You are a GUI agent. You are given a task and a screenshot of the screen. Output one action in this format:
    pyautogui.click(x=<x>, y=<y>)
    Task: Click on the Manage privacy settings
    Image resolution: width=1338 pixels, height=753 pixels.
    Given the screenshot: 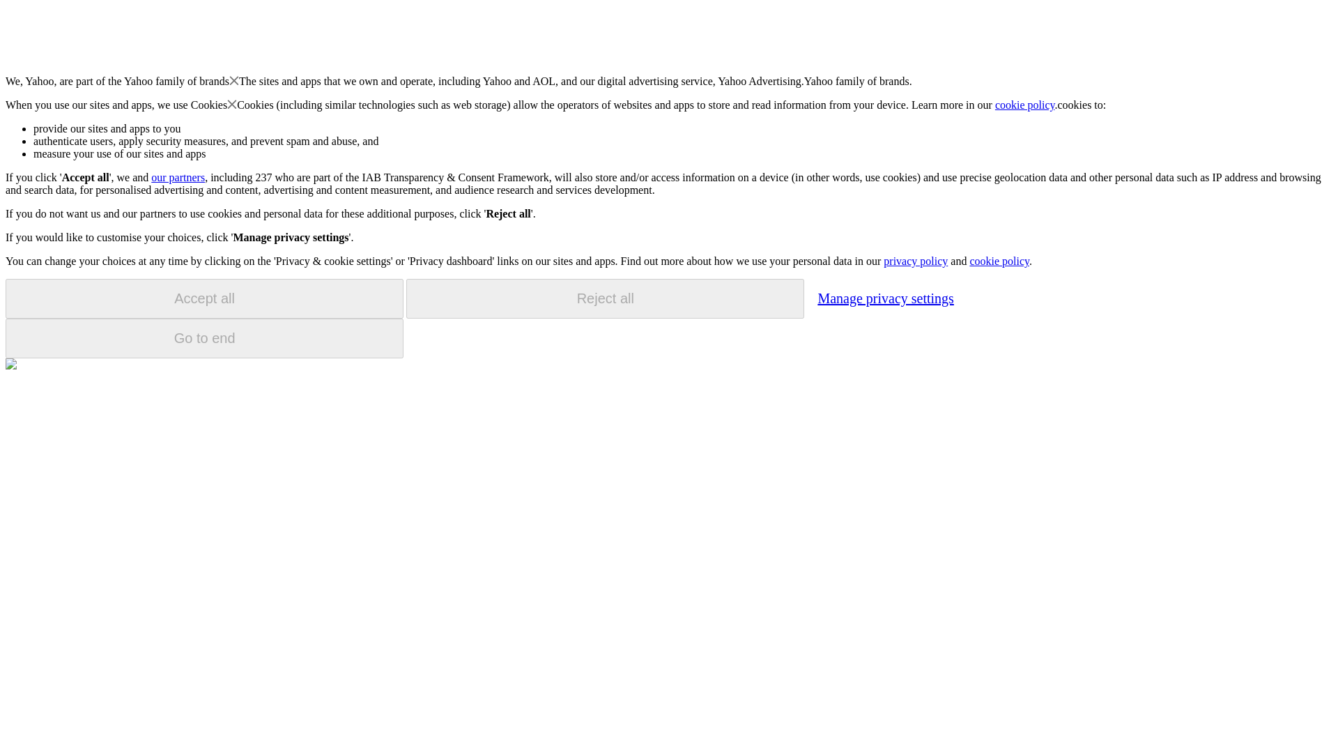 What is the action you would take?
    pyautogui.click(x=885, y=298)
    